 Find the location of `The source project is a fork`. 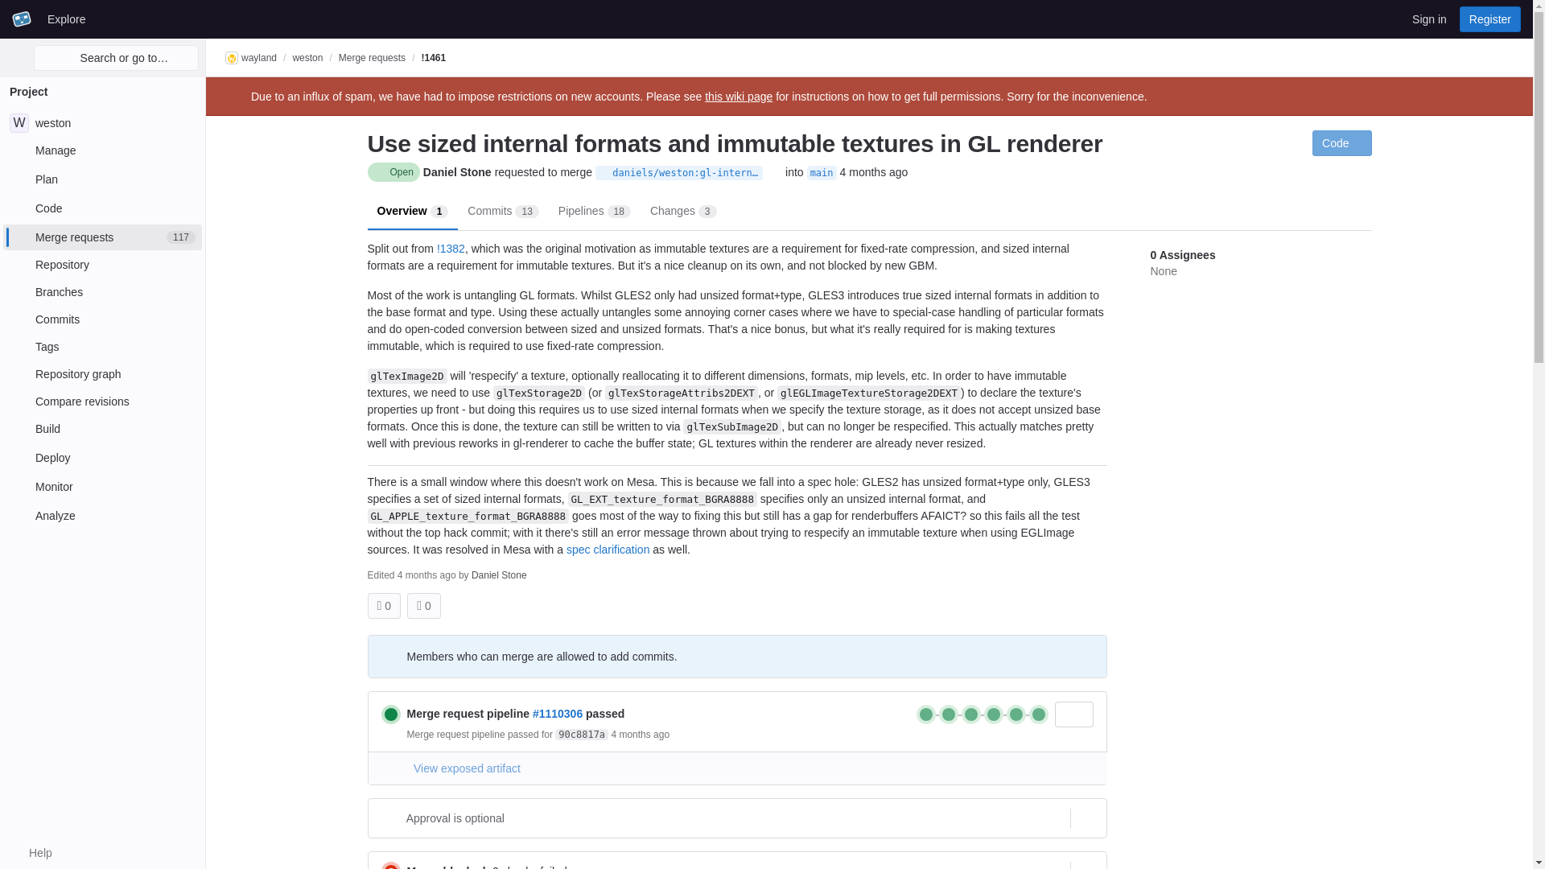

The source project is a fork is located at coordinates (822, 172).